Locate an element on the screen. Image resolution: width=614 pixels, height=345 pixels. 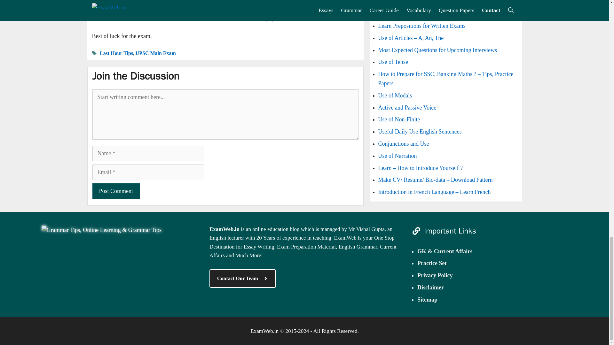
Post Comment is located at coordinates (116, 191).